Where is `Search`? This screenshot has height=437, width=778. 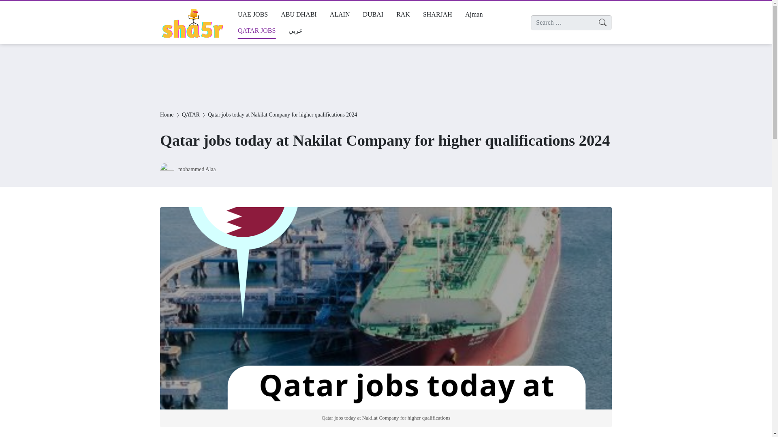
Search is located at coordinates (14, 7).